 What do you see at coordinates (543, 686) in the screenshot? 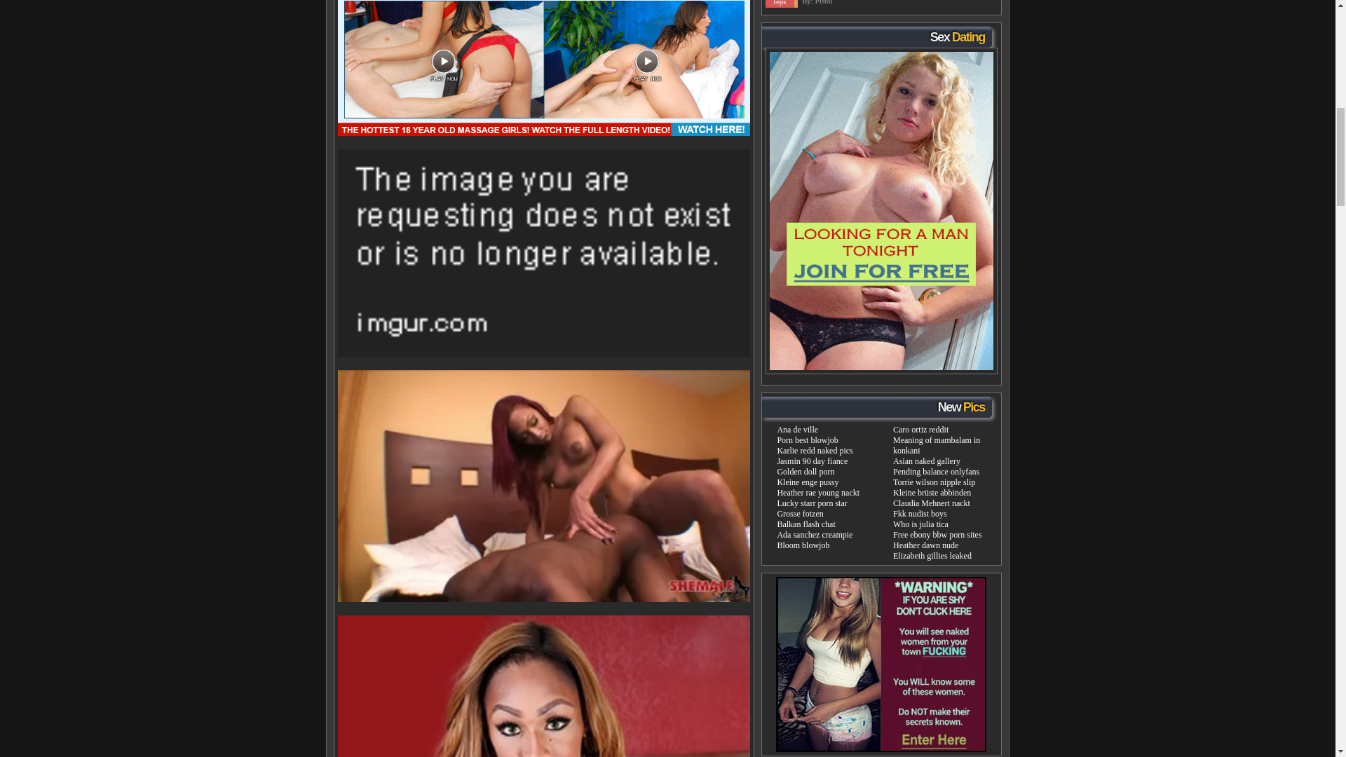
I see `Kensington ts hailey Transgender porn` at bounding box center [543, 686].